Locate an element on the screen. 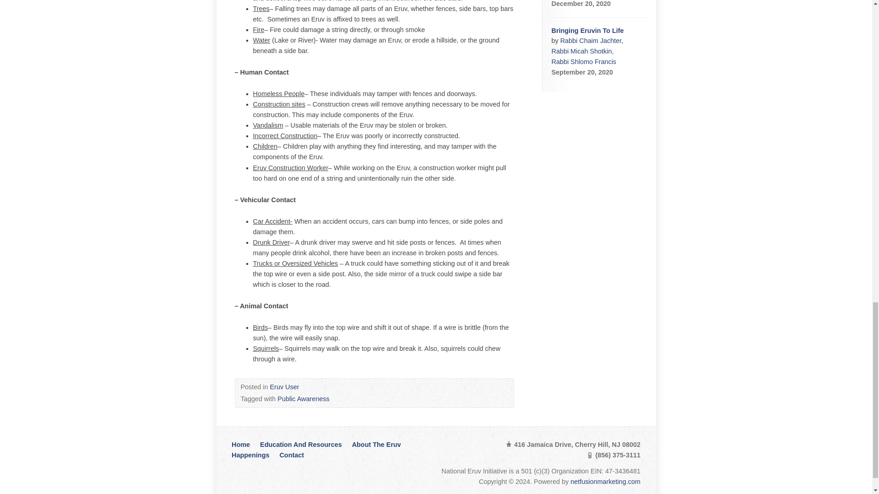 Image resolution: width=879 pixels, height=494 pixels. Public Awareness is located at coordinates (303, 399).